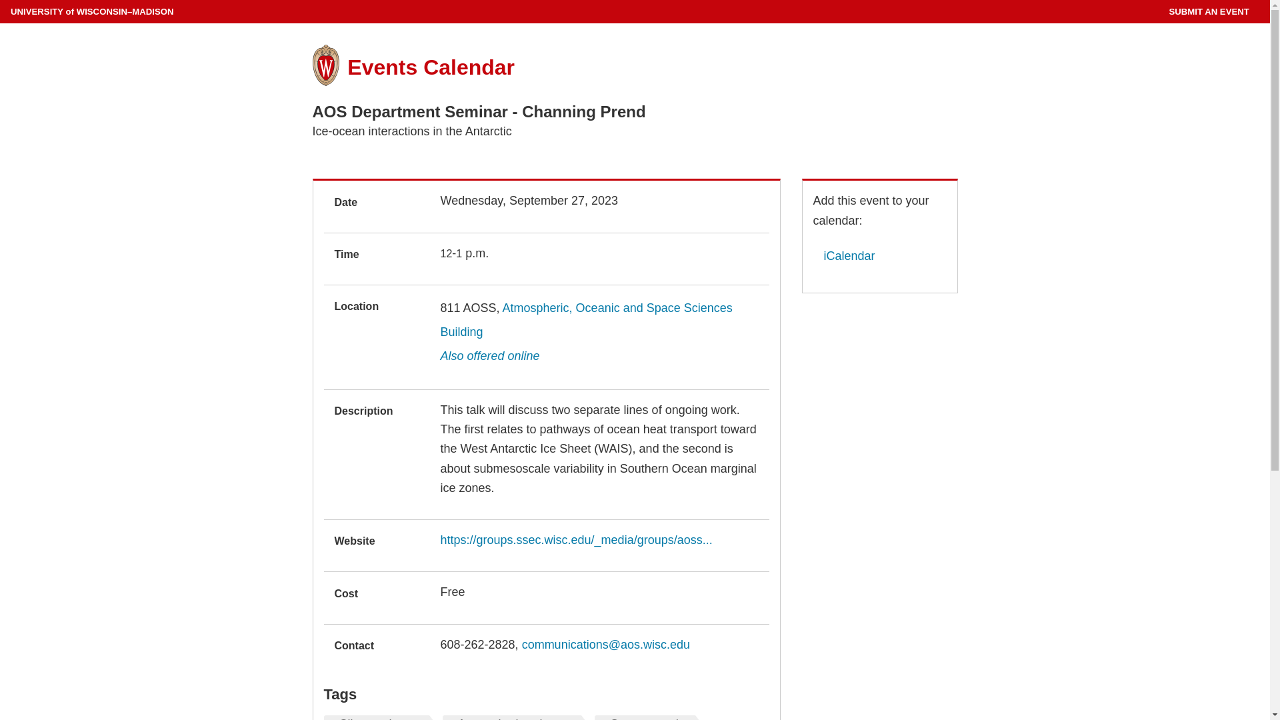 The width and height of the screenshot is (1280, 720). What do you see at coordinates (477, 644) in the screenshot?
I see `608-262-2828` at bounding box center [477, 644].